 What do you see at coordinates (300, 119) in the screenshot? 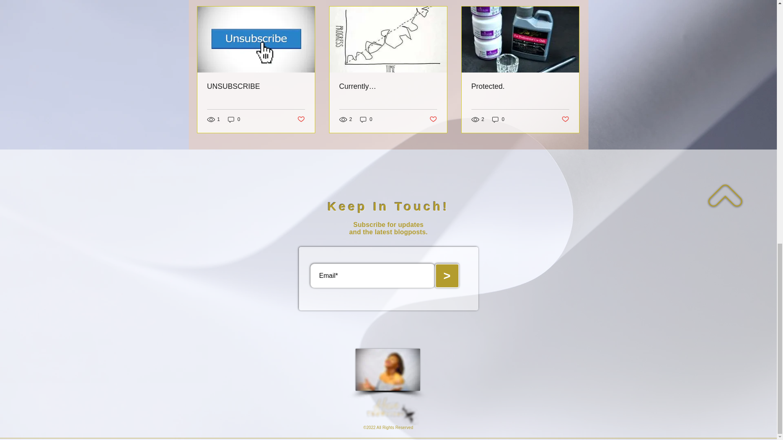
I see `Post not marked as liked` at bounding box center [300, 119].